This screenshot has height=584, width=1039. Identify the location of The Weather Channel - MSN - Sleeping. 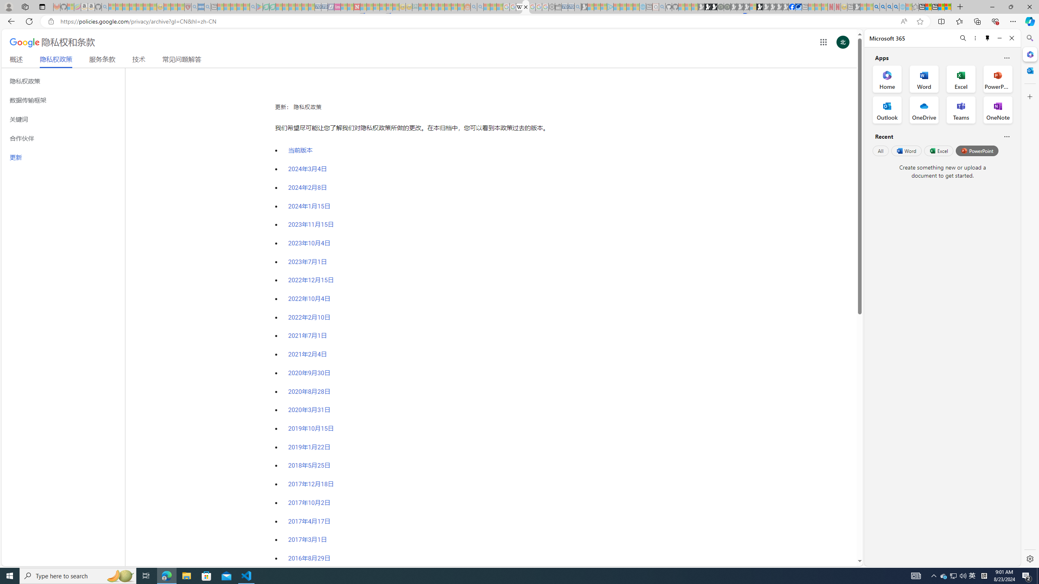
(125, 7).